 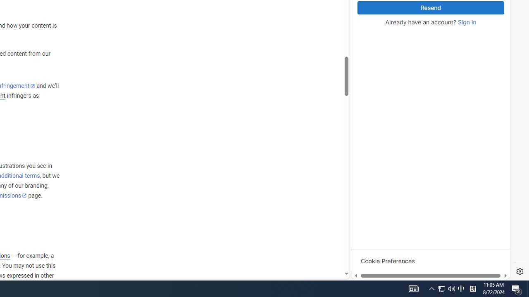 I want to click on View details, so click(x=473, y=106).